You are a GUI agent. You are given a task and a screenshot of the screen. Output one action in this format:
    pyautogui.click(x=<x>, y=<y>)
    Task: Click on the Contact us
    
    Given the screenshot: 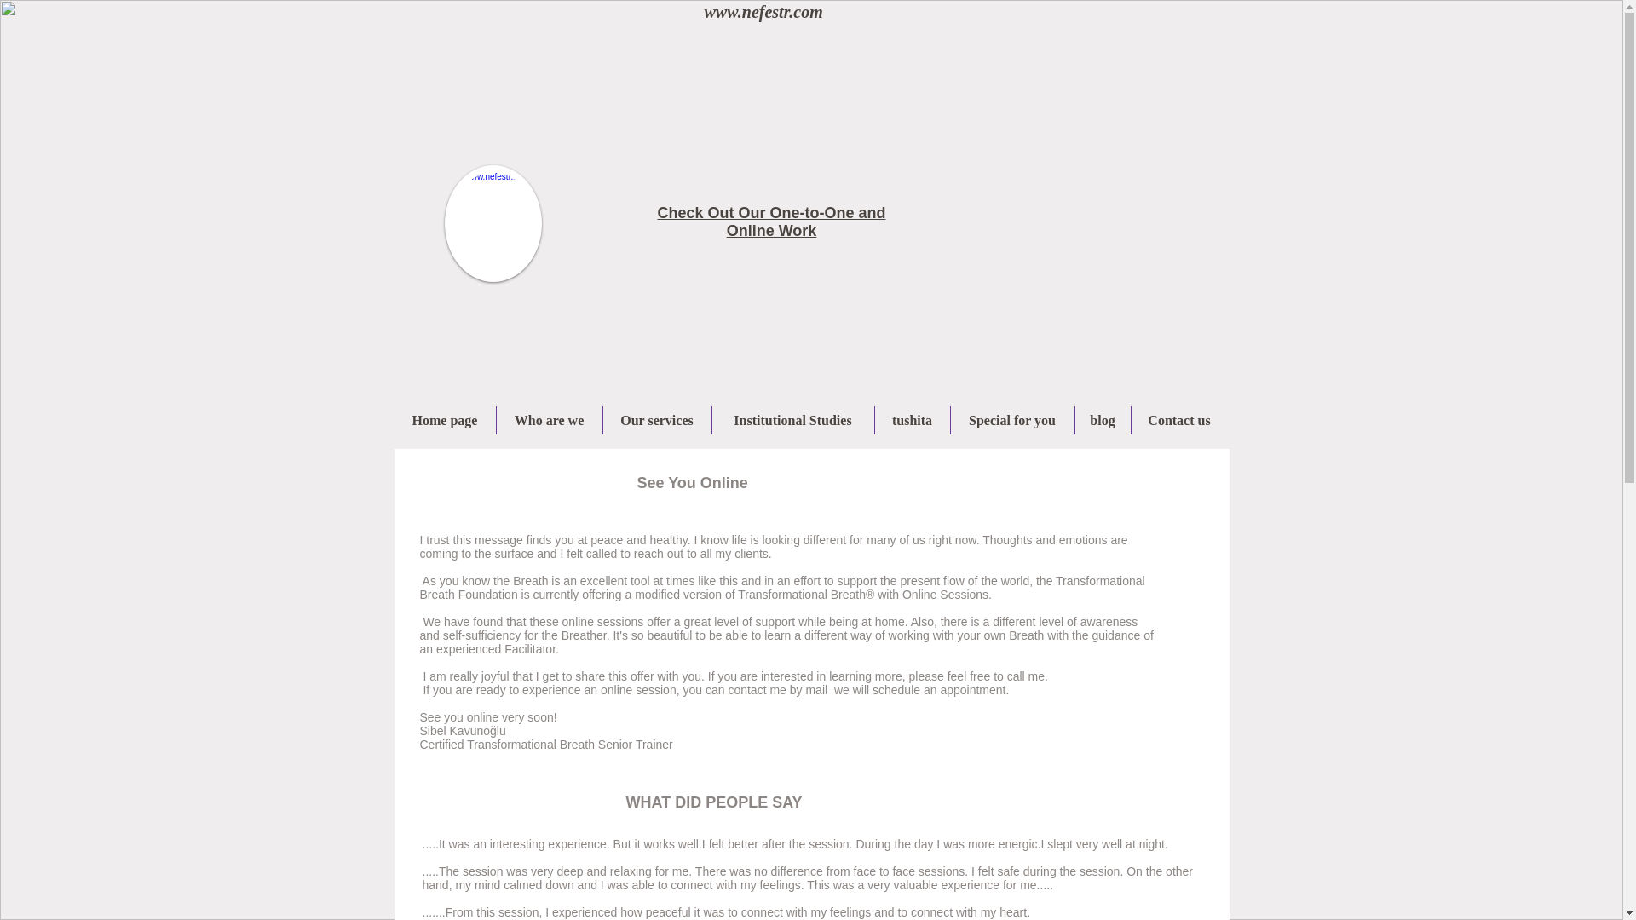 What is the action you would take?
    pyautogui.click(x=1179, y=420)
    